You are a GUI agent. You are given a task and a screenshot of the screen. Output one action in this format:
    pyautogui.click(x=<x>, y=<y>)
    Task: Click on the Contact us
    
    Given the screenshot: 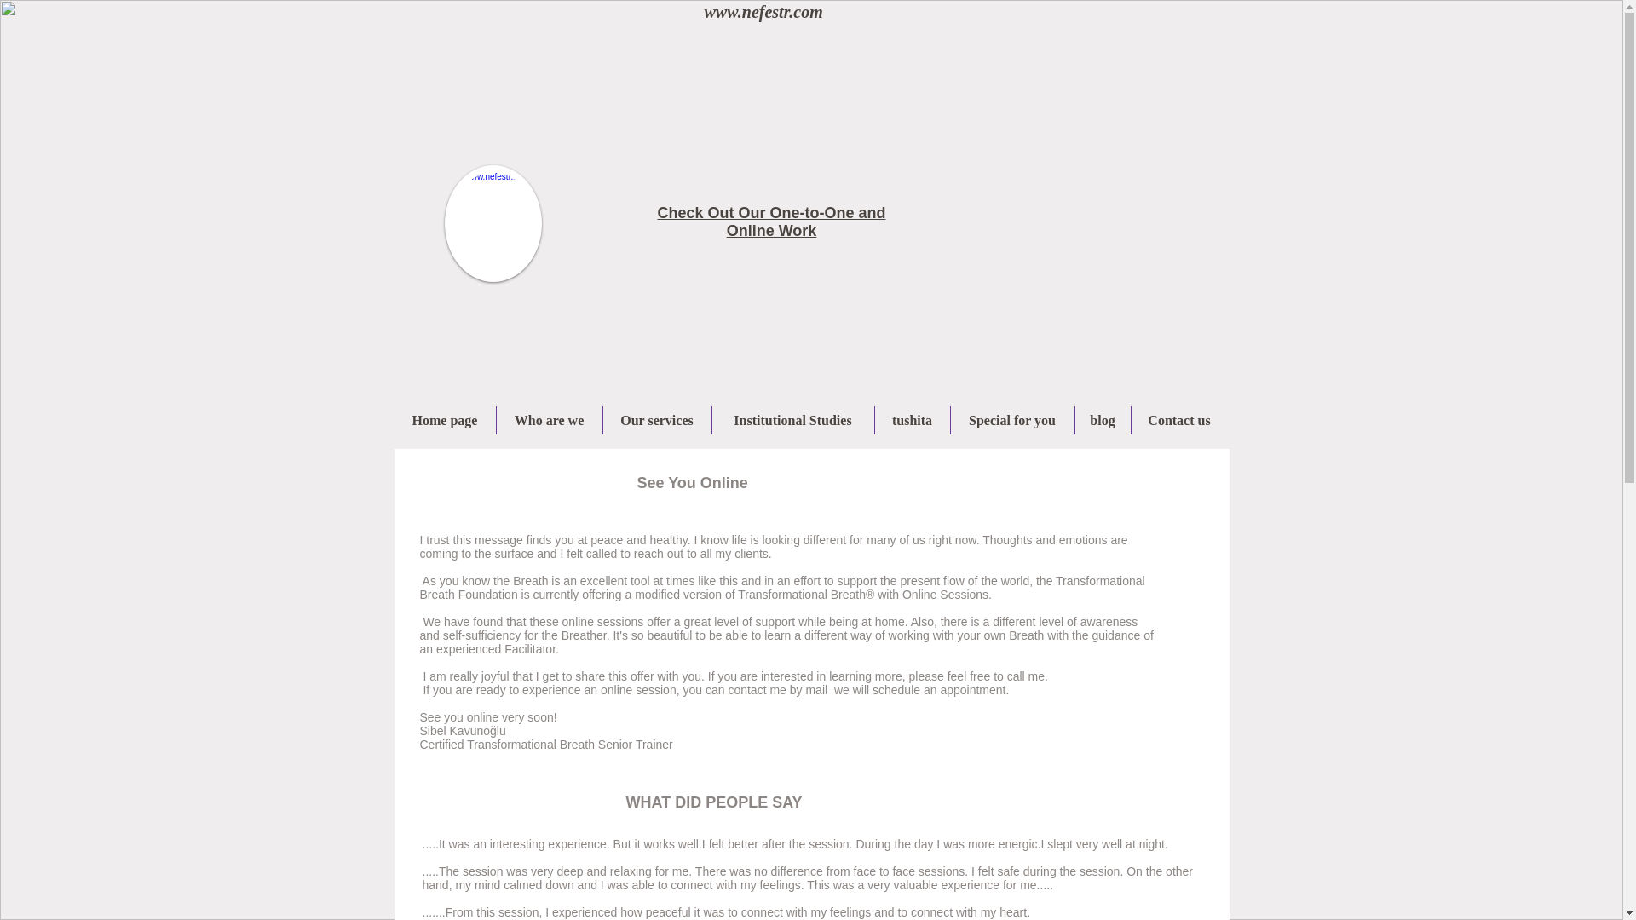 What is the action you would take?
    pyautogui.click(x=1179, y=420)
    